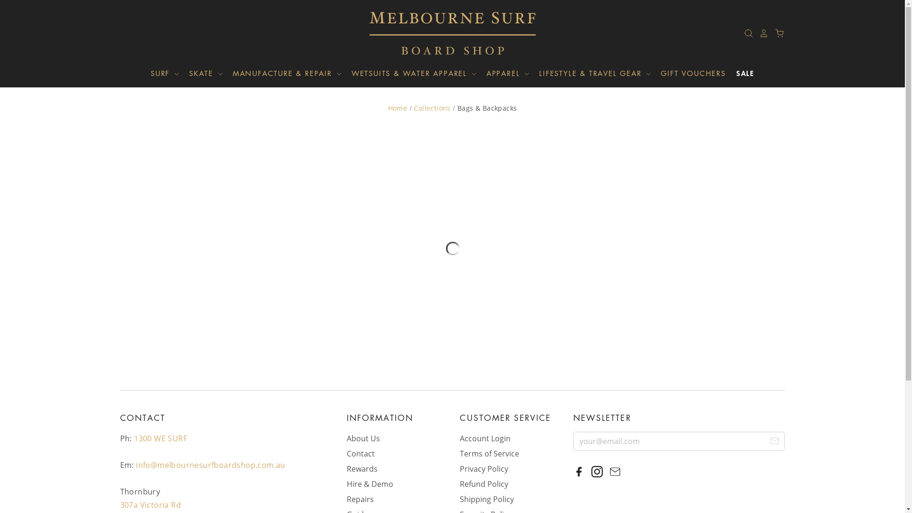 This screenshot has height=513, width=912. What do you see at coordinates (398, 108) in the screenshot?
I see `Home` at bounding box center [398, 108].